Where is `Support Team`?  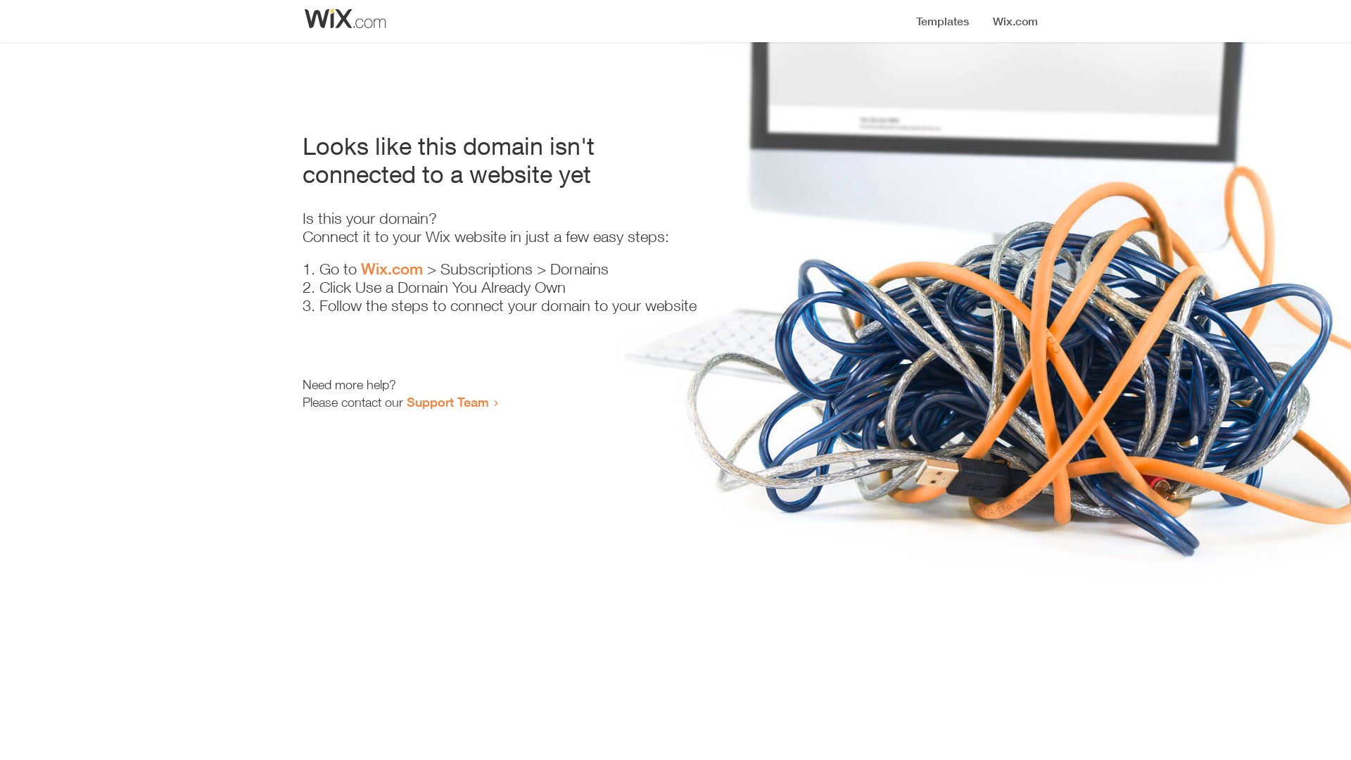
Support Team is located at coordinates (448, 402).